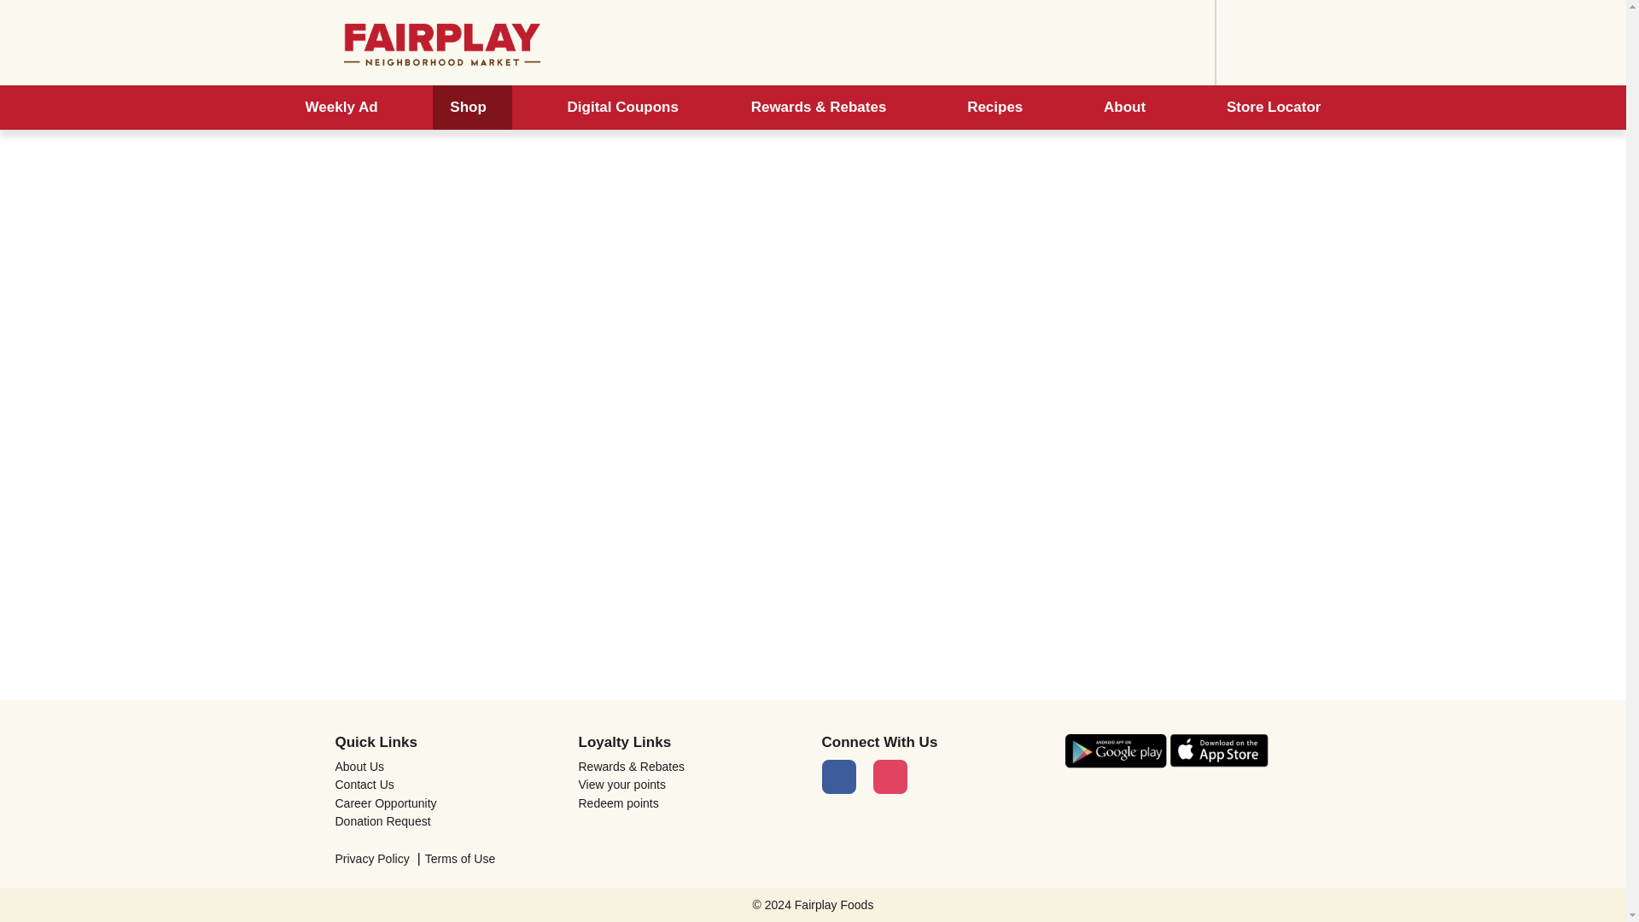  Describe the element at coordinates (447, 767) in the screenshot. I see `About Us` at that location.